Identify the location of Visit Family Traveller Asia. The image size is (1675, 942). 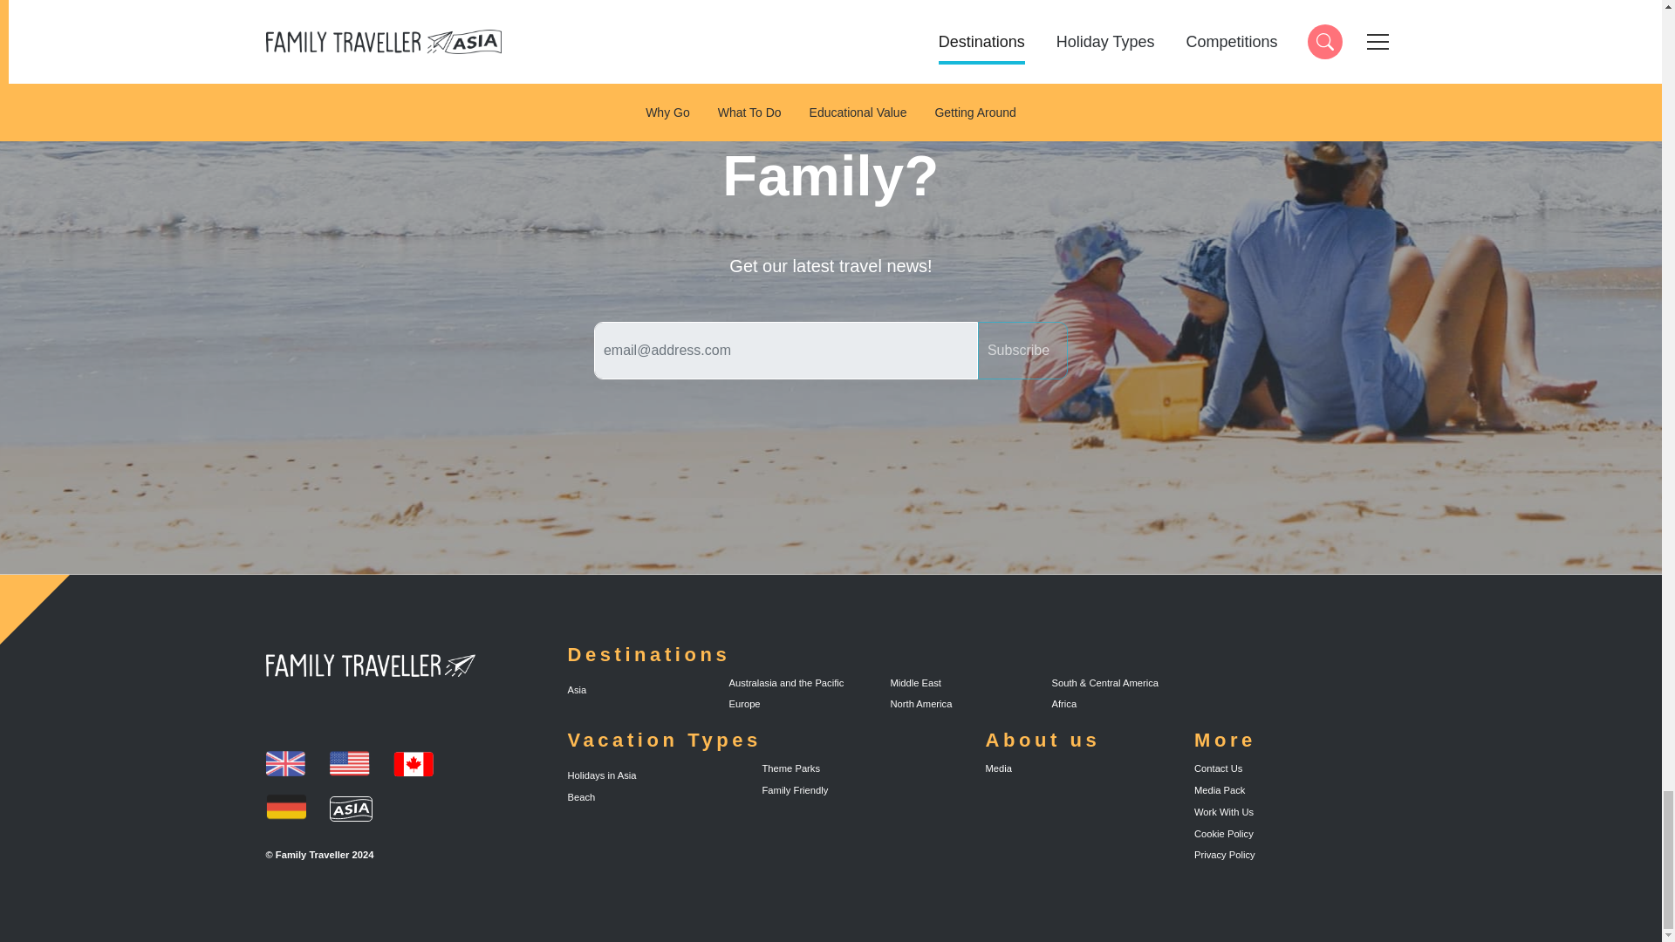
(414, 764).